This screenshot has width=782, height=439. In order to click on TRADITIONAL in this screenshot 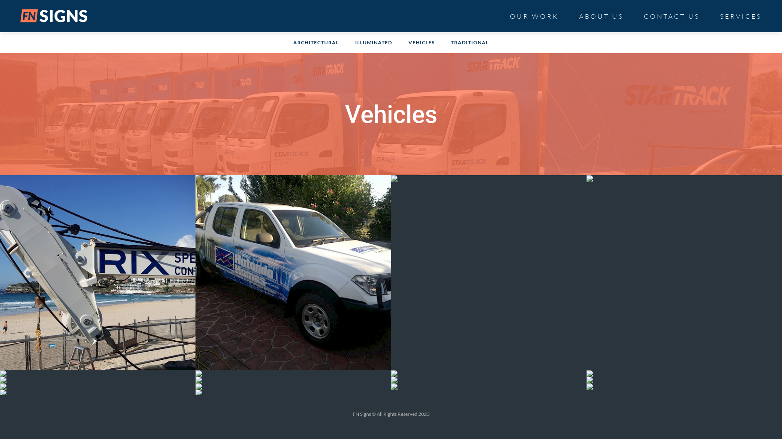, I will do `click(470, 42)`.